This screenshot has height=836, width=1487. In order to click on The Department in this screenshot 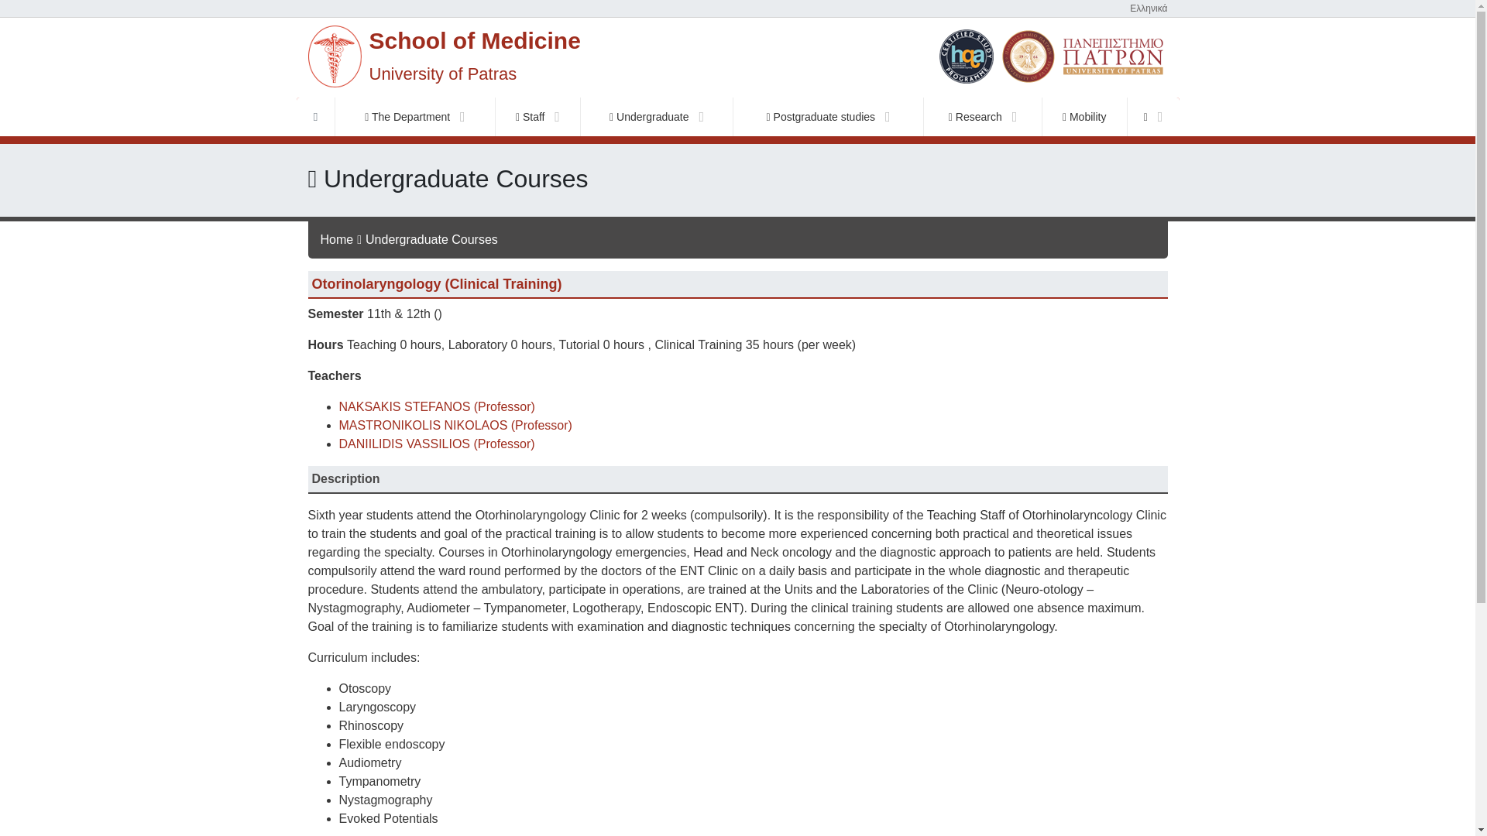, I will do `click(415, 117)`.